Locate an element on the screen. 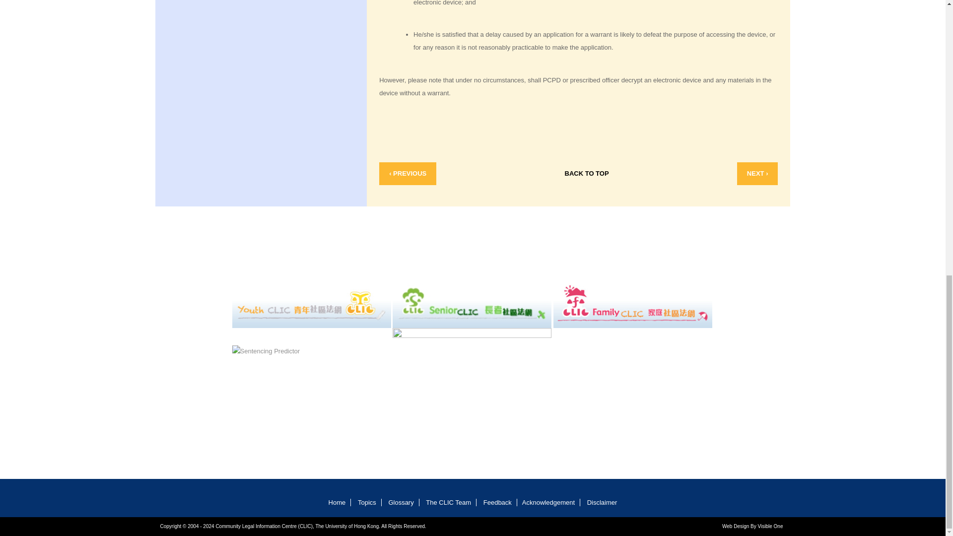 The width and height of the screenshot is (953, 536). Go to parent page is located at coordinates (587, 174).